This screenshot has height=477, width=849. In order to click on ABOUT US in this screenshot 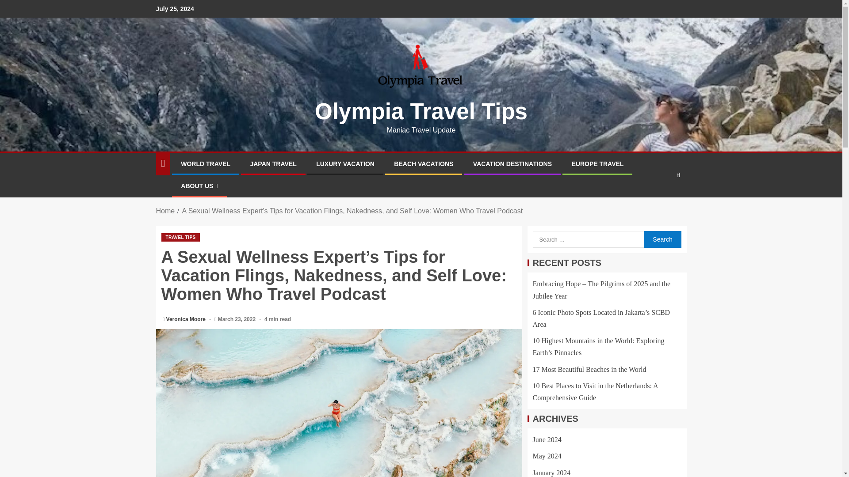, I will do `click(199, 185)`.